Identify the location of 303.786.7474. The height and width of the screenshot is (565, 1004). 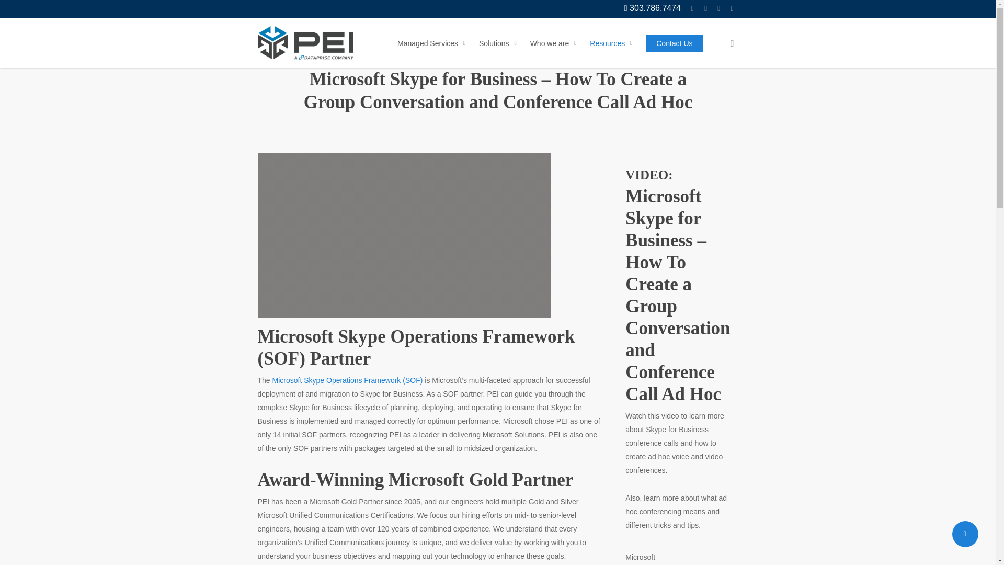
(653, 8).